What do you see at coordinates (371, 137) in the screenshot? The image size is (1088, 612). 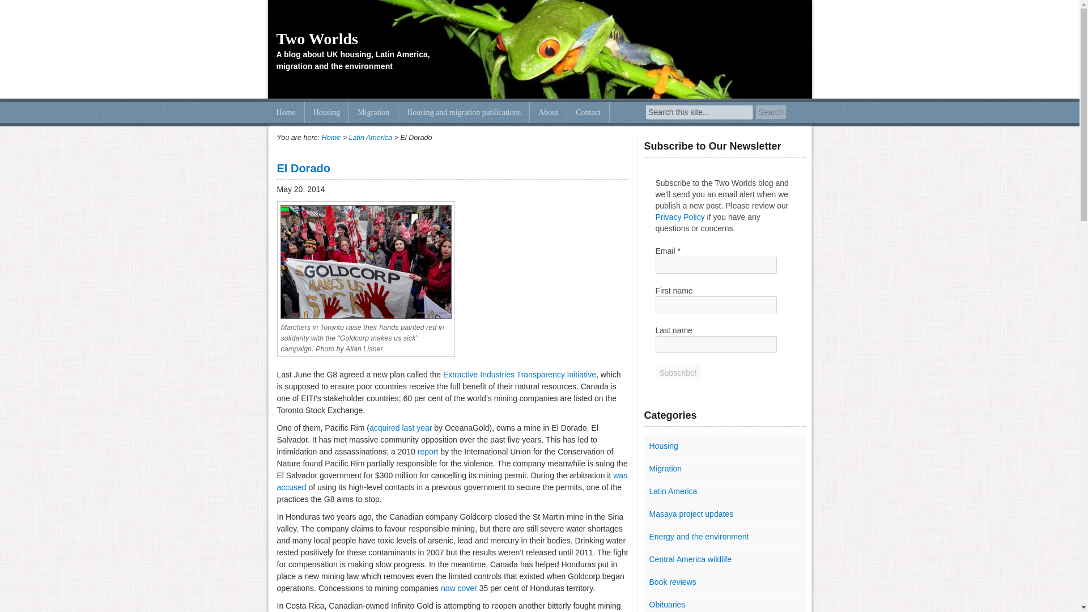 I see `Latin America` at bounding box center [371, 137].